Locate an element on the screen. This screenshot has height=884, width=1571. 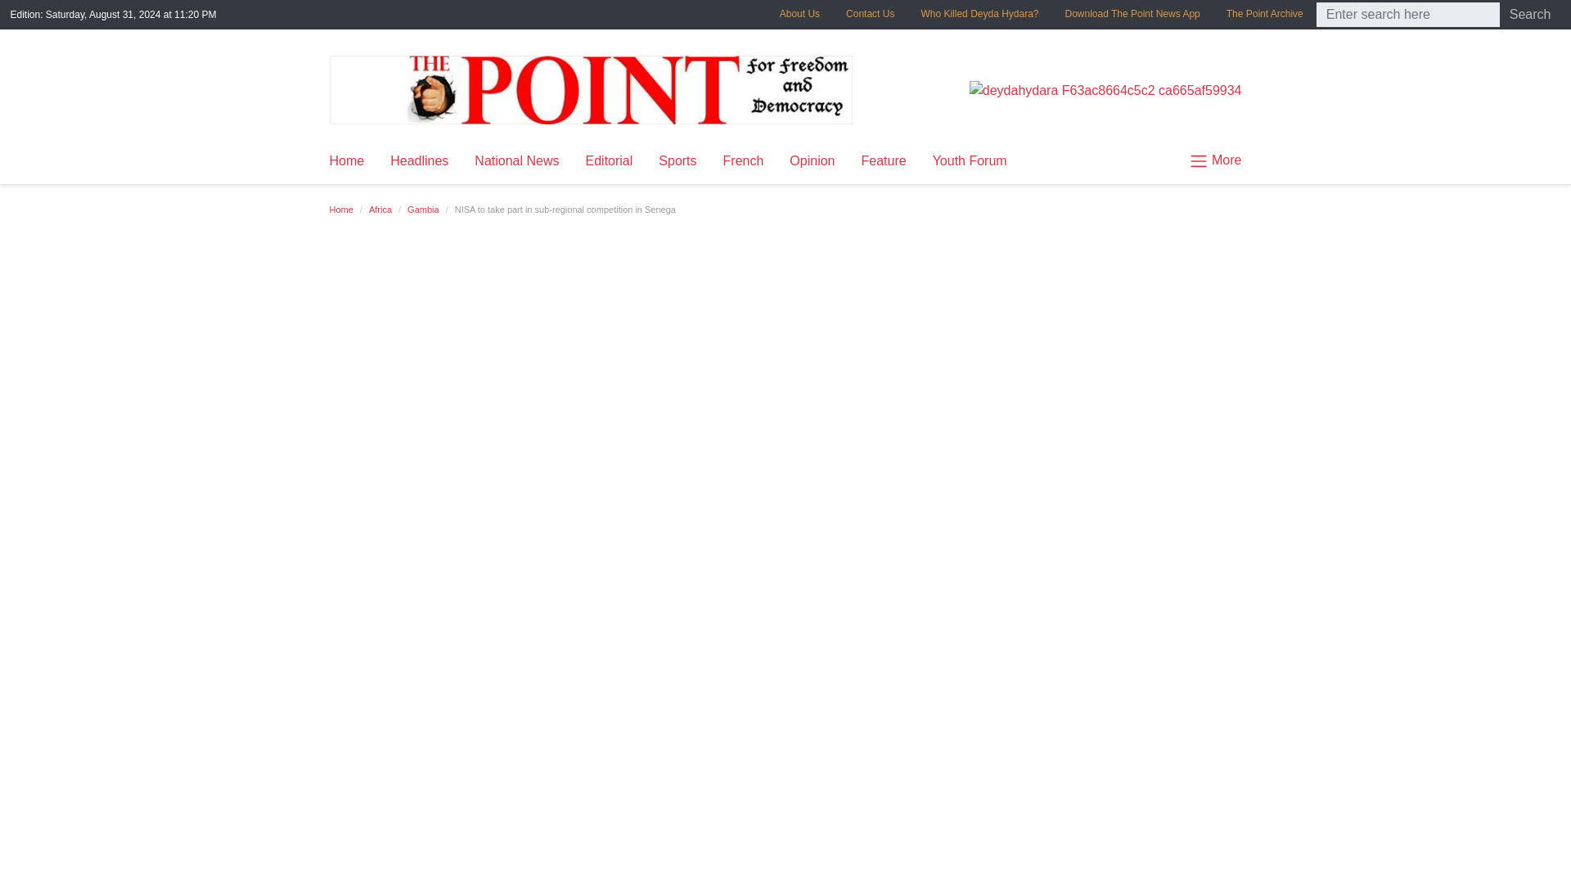
Editorial is located at coordinates (609, 161).